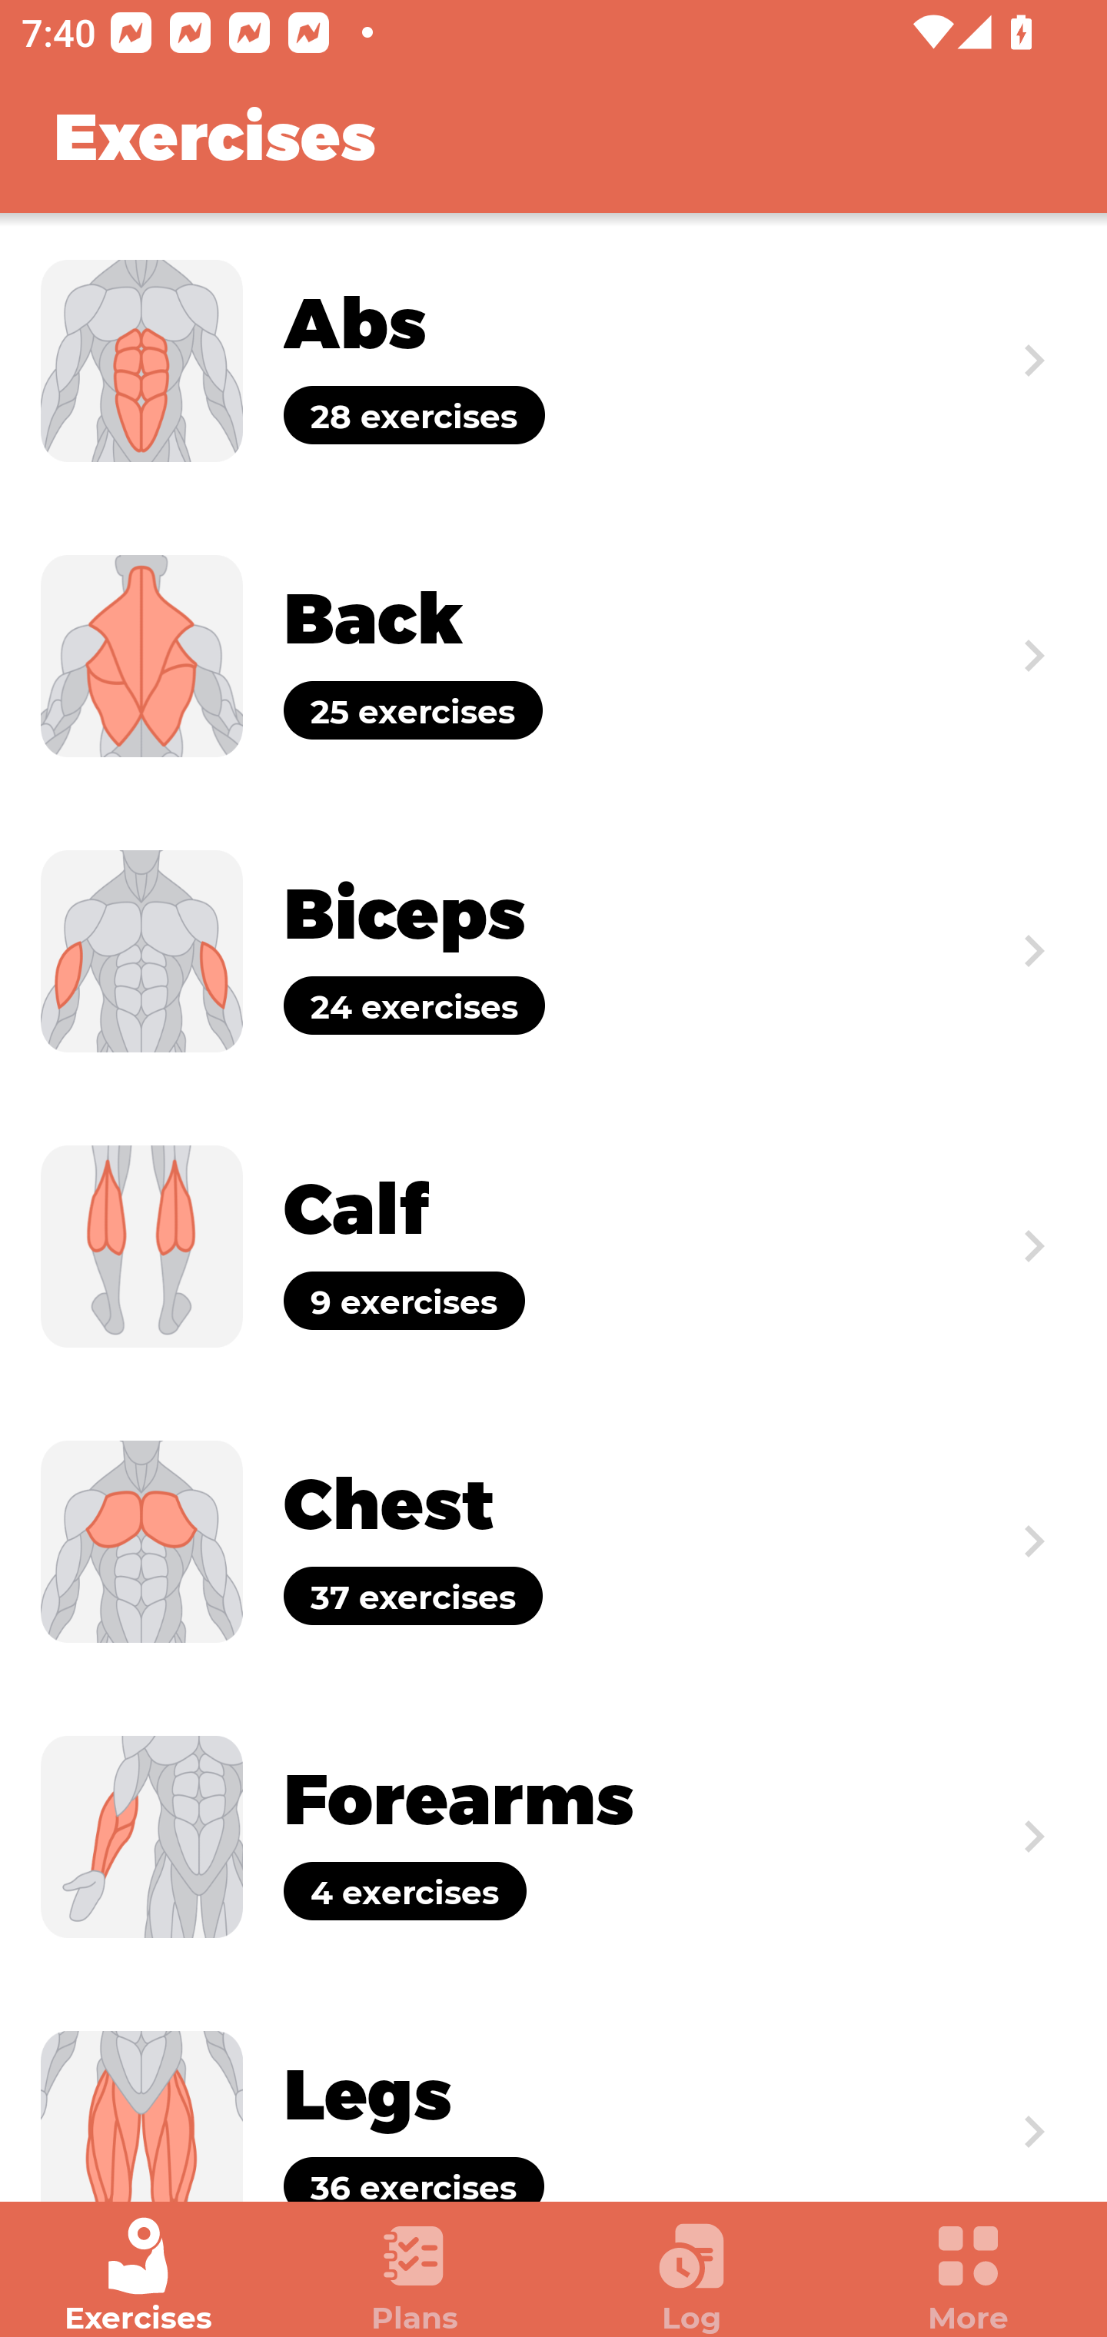 The width and height of the screenshot is (1107, 2337). What do you see at coordinates (553, 1246) in the screenshot?
I see `Exercise Calf 9 exercises` at bounding box center [553, 1246].